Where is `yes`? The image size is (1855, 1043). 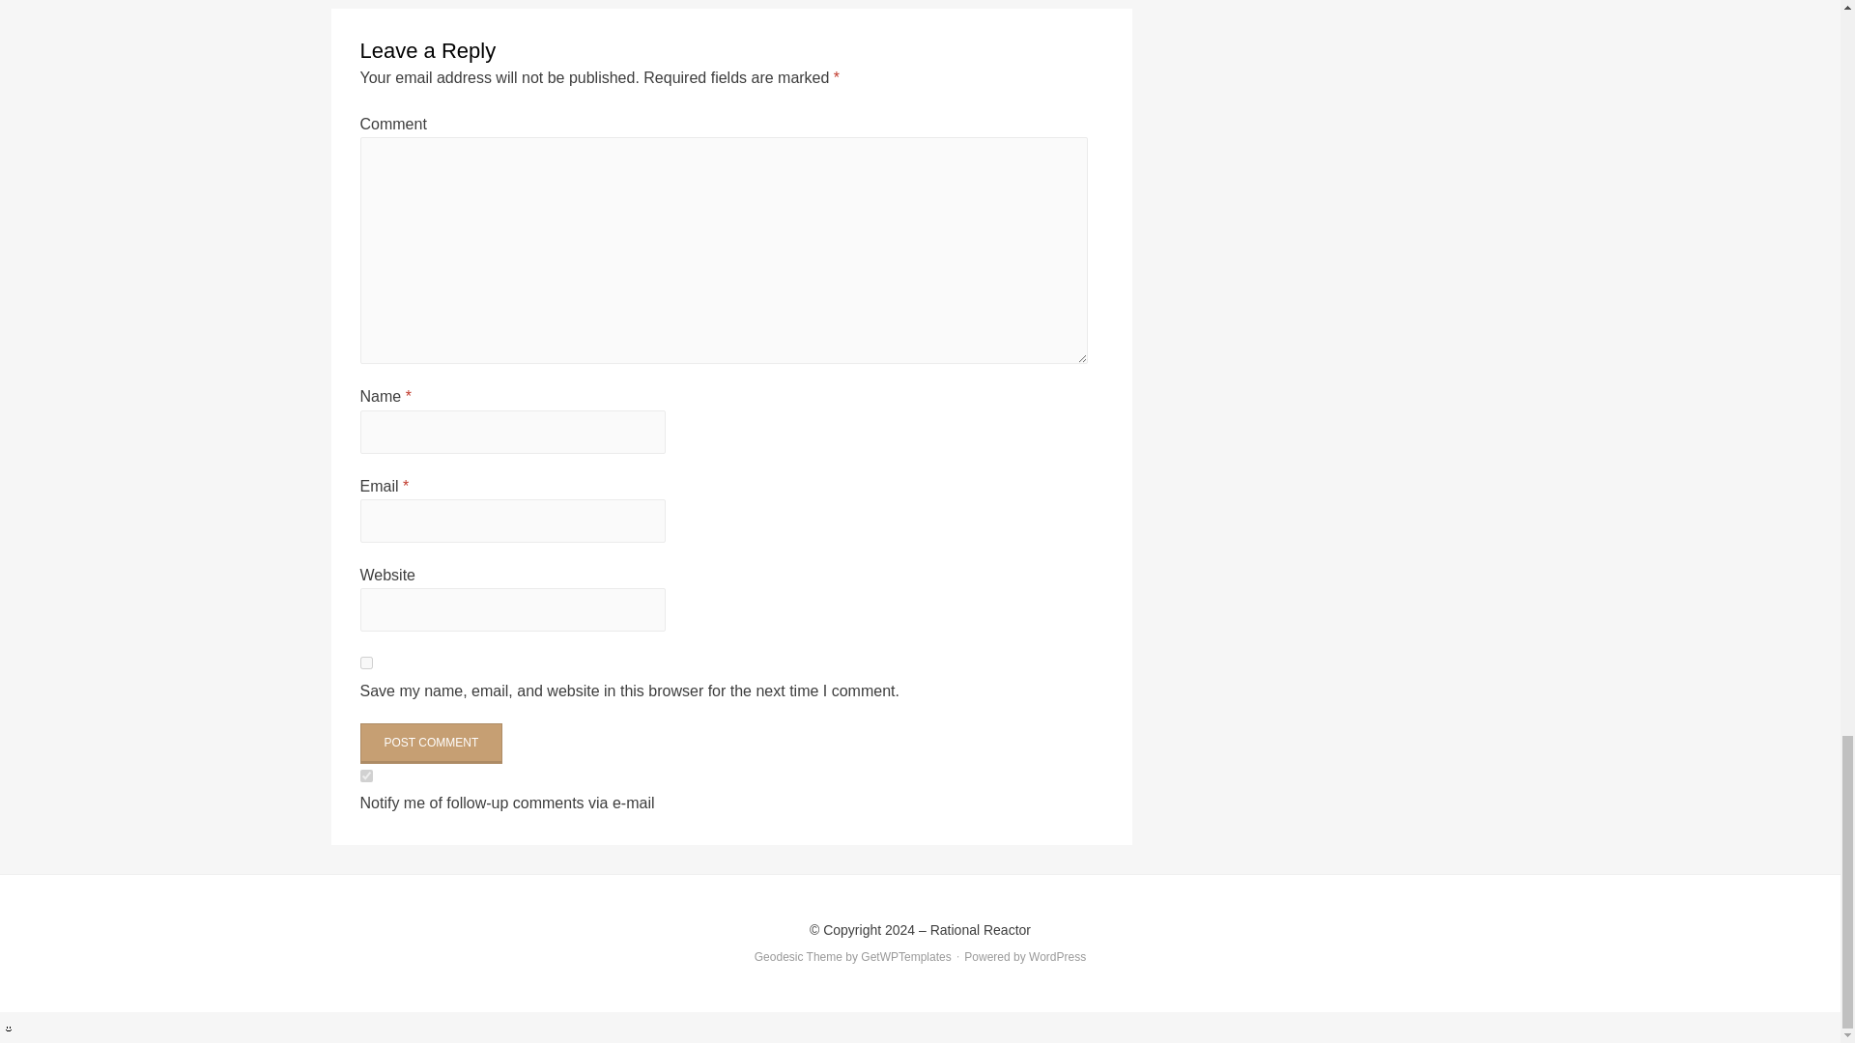
yes is located at coordinates (365, 662).